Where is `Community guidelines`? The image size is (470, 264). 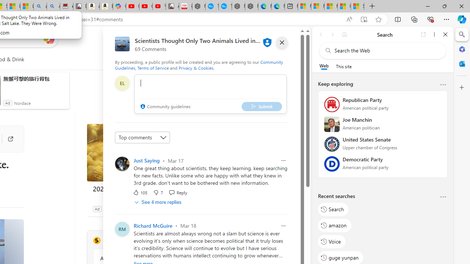 Community guidelines is located at coordinates (164, 107).